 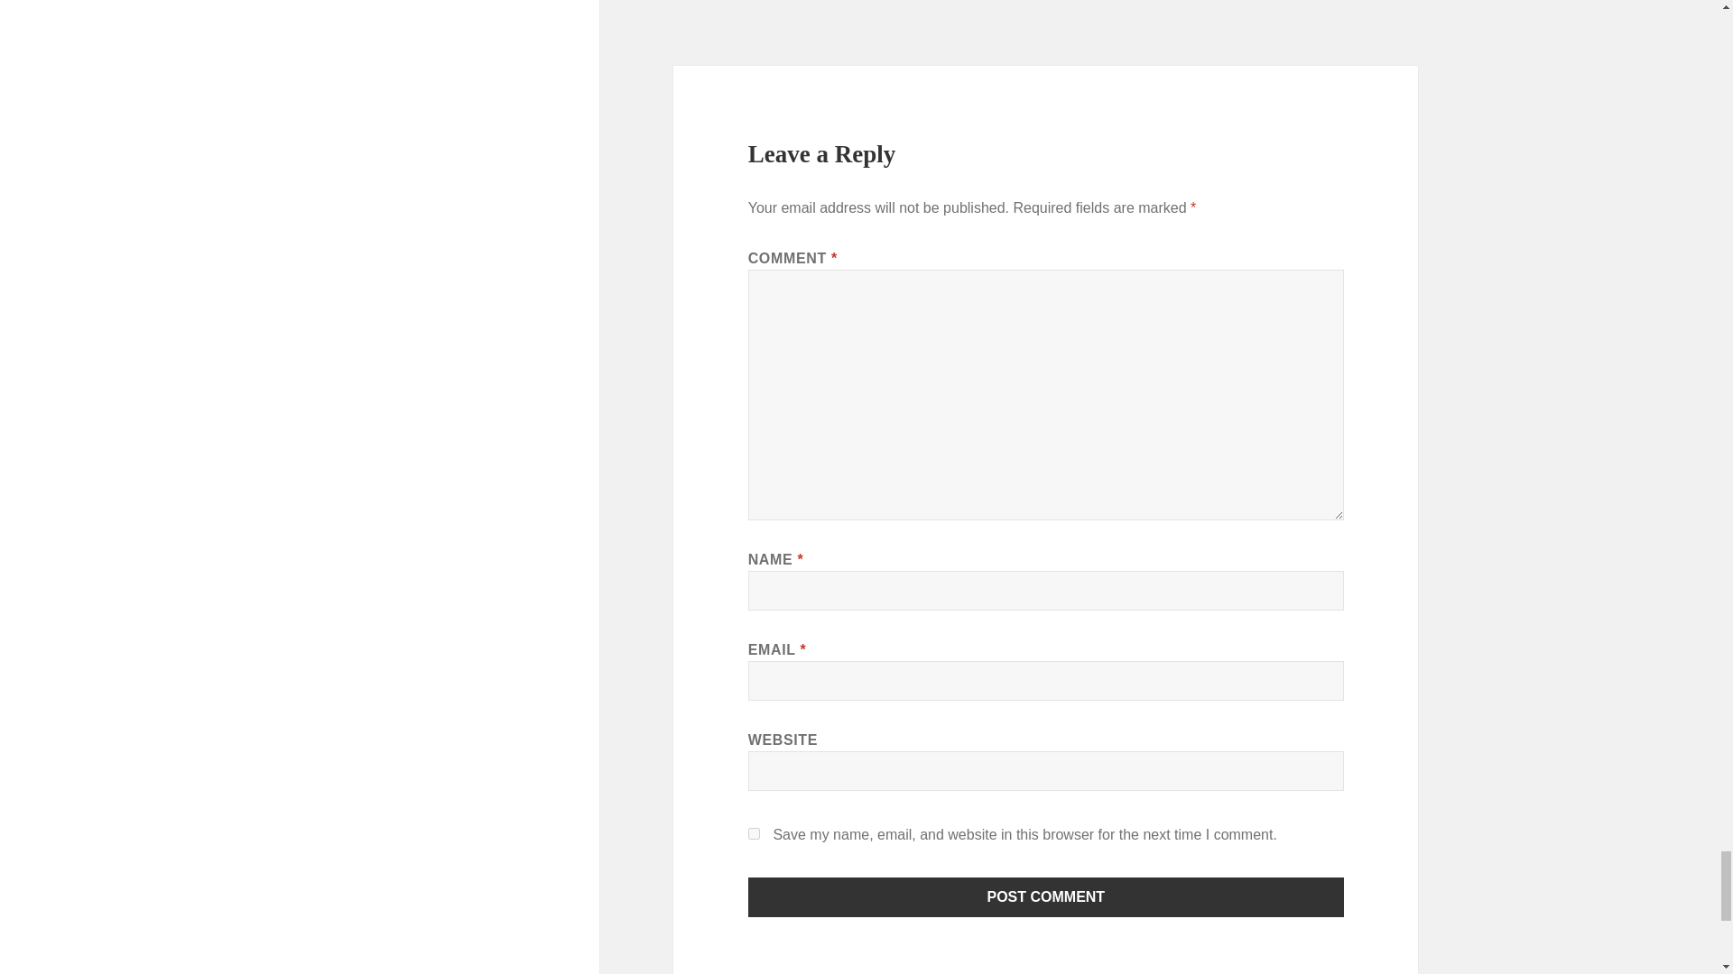 What do you see at coordinates (755, 833) in the screenshot?
I see `yes` at bounding box center [755, 833].